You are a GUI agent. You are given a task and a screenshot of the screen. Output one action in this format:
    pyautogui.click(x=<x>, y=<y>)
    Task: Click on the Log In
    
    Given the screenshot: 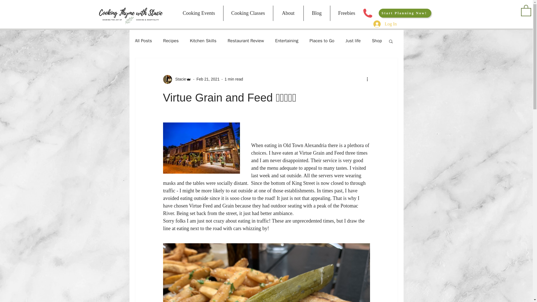 What is the action you would take?
    pyautogui.click(x=385, y=24)
    